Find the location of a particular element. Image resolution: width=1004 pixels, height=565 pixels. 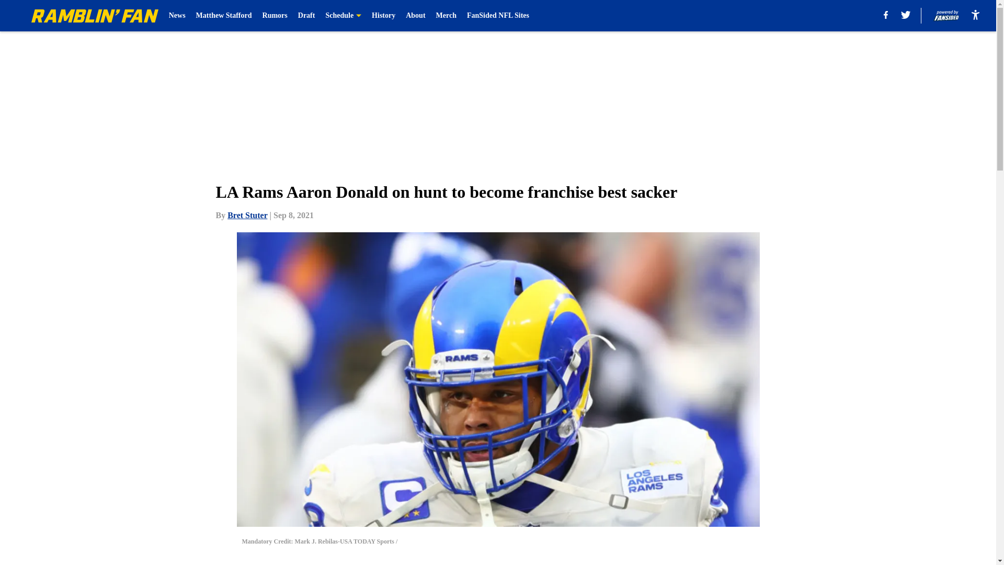

Draft is located at coordinates (306, 16).